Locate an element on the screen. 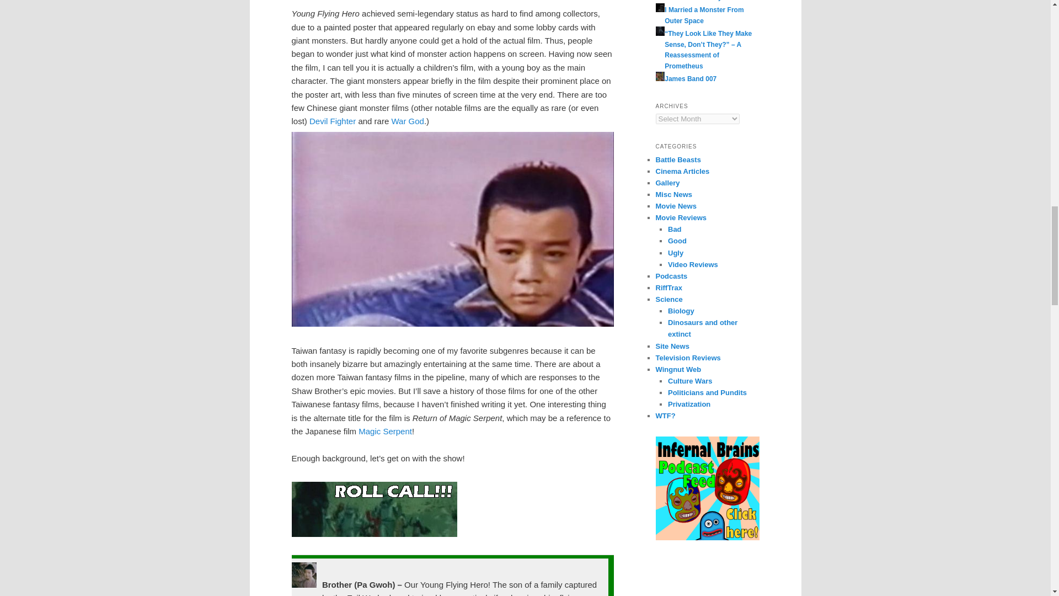  War God is located at coordinates (407, 120).